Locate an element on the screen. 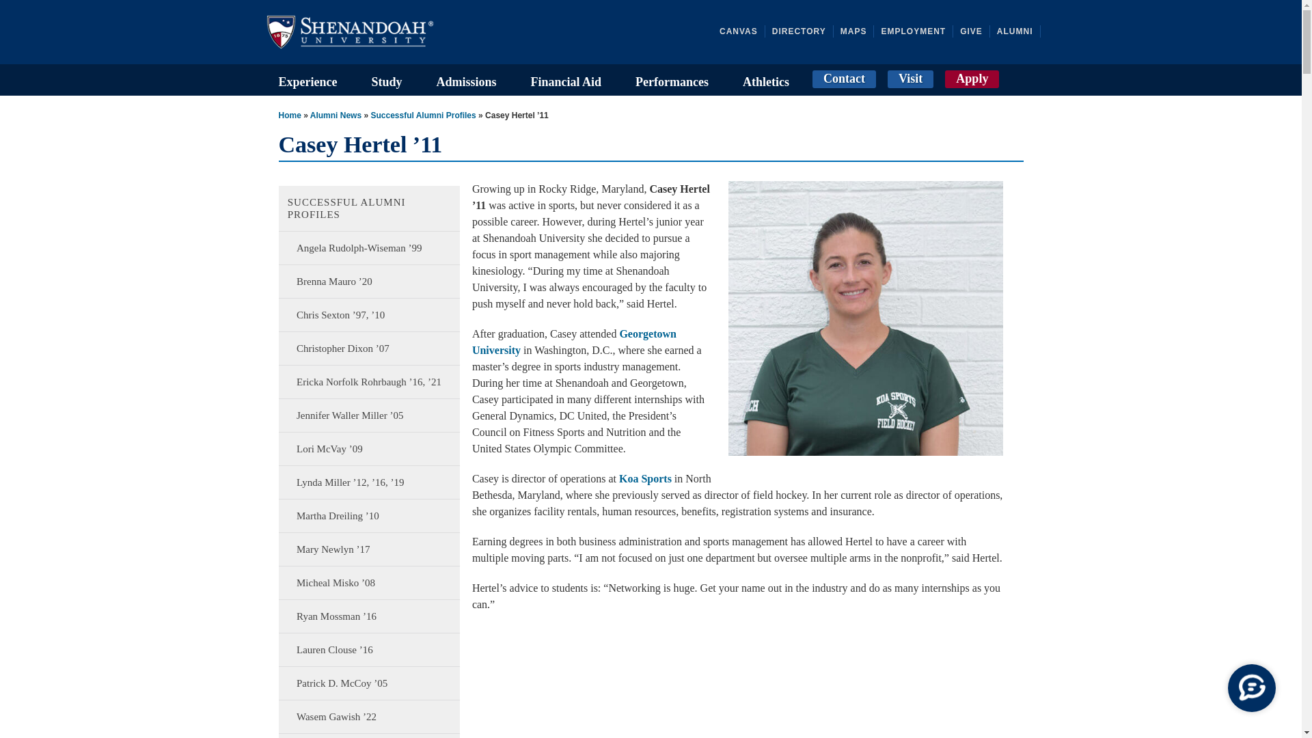  SHENANDOAH UNIVERSITY is located at coordinates (364, 31).